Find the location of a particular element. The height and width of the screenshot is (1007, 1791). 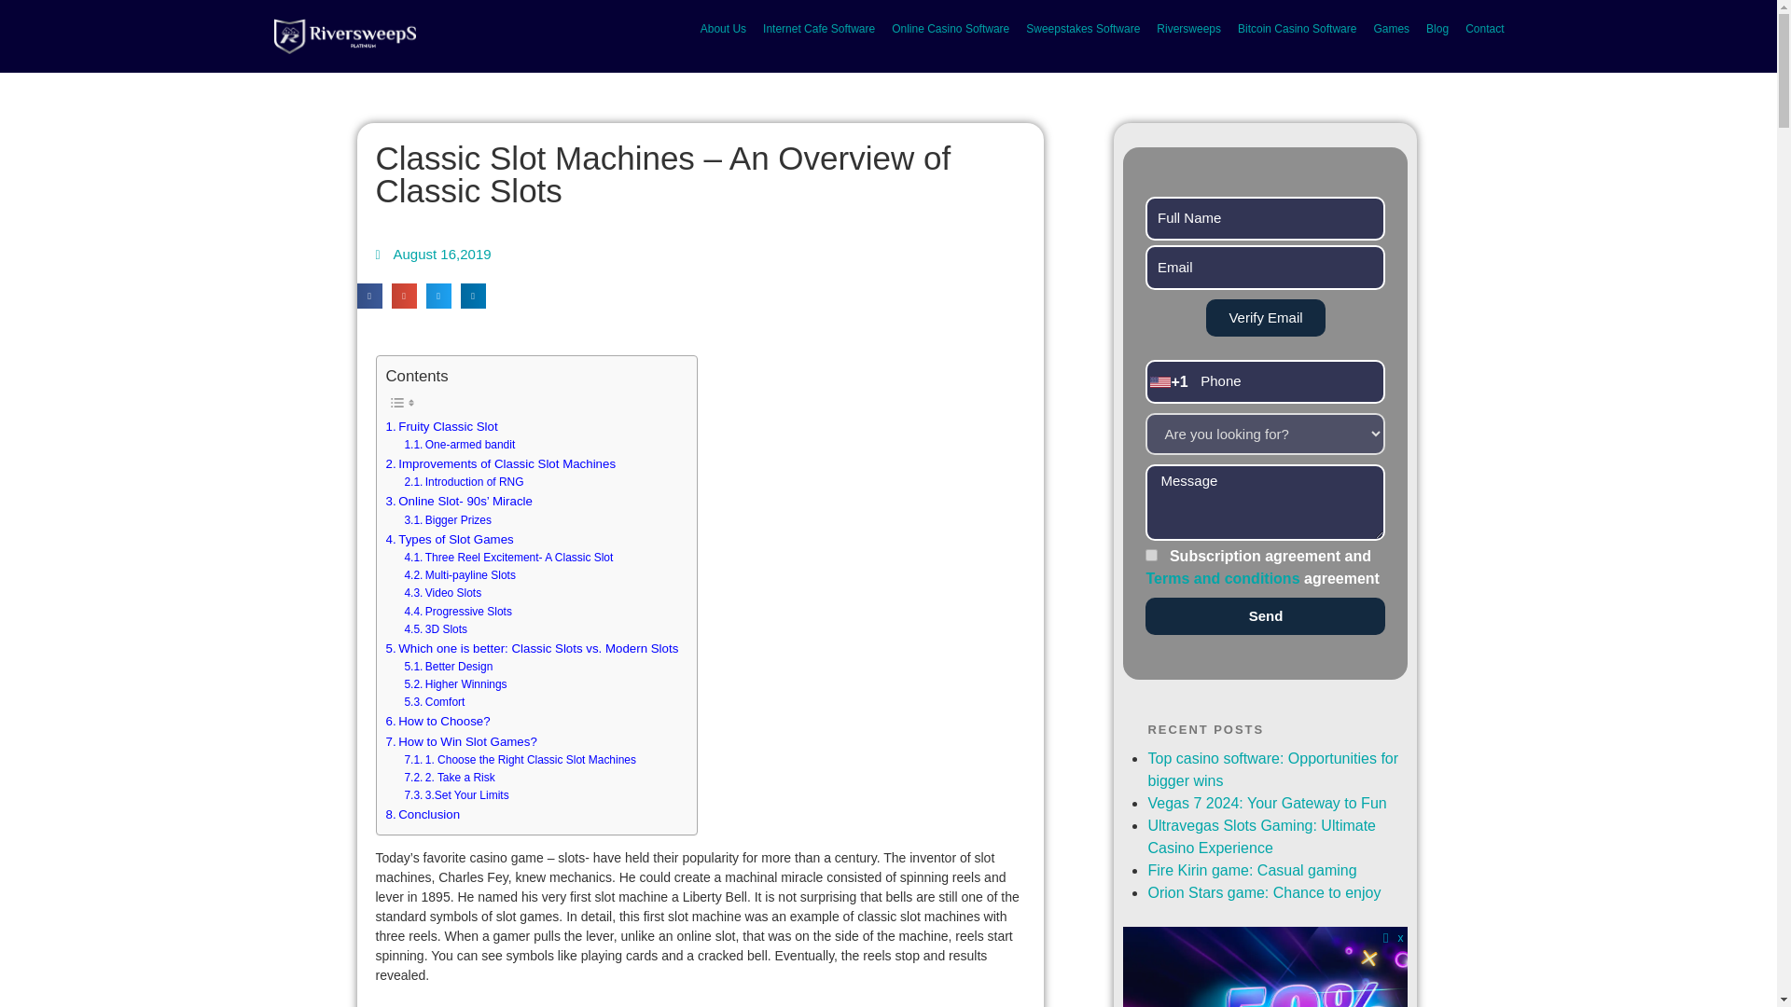

How to Win Slot Games? is located at coordinates (462, 741).